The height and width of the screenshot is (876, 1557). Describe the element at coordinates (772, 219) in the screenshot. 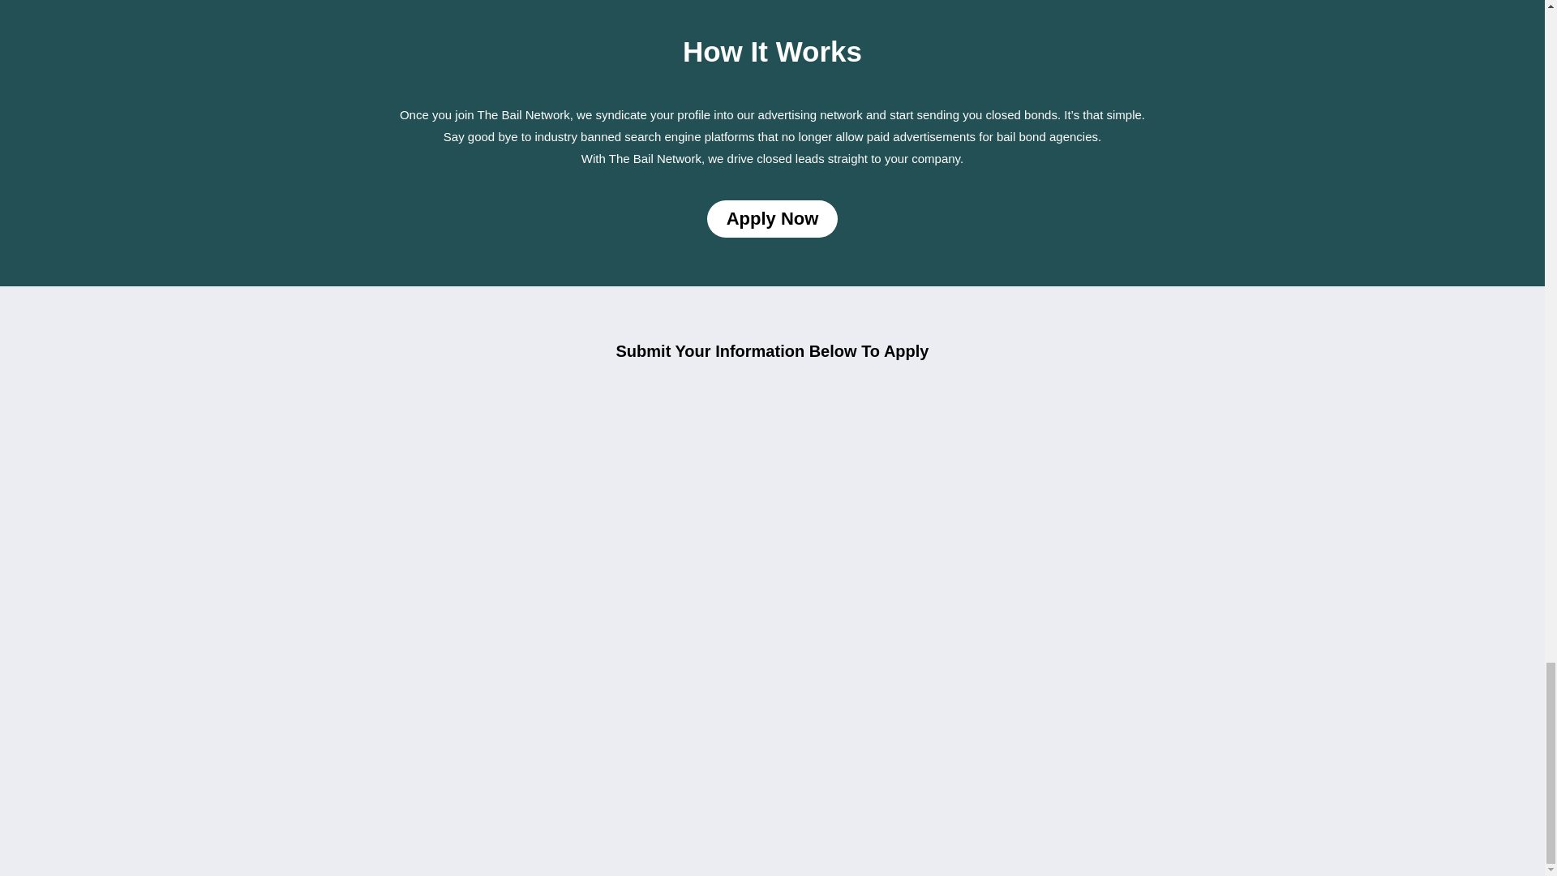

I see `Apply Now` at that location.